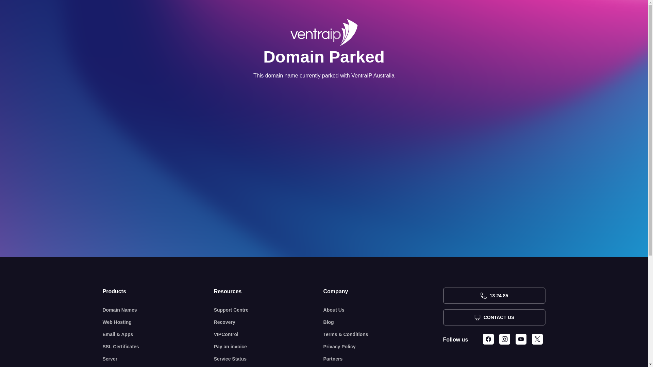  Describe the element at coordinates (158, 347) in the screenshot. I see `SSL Certificates` at that location.